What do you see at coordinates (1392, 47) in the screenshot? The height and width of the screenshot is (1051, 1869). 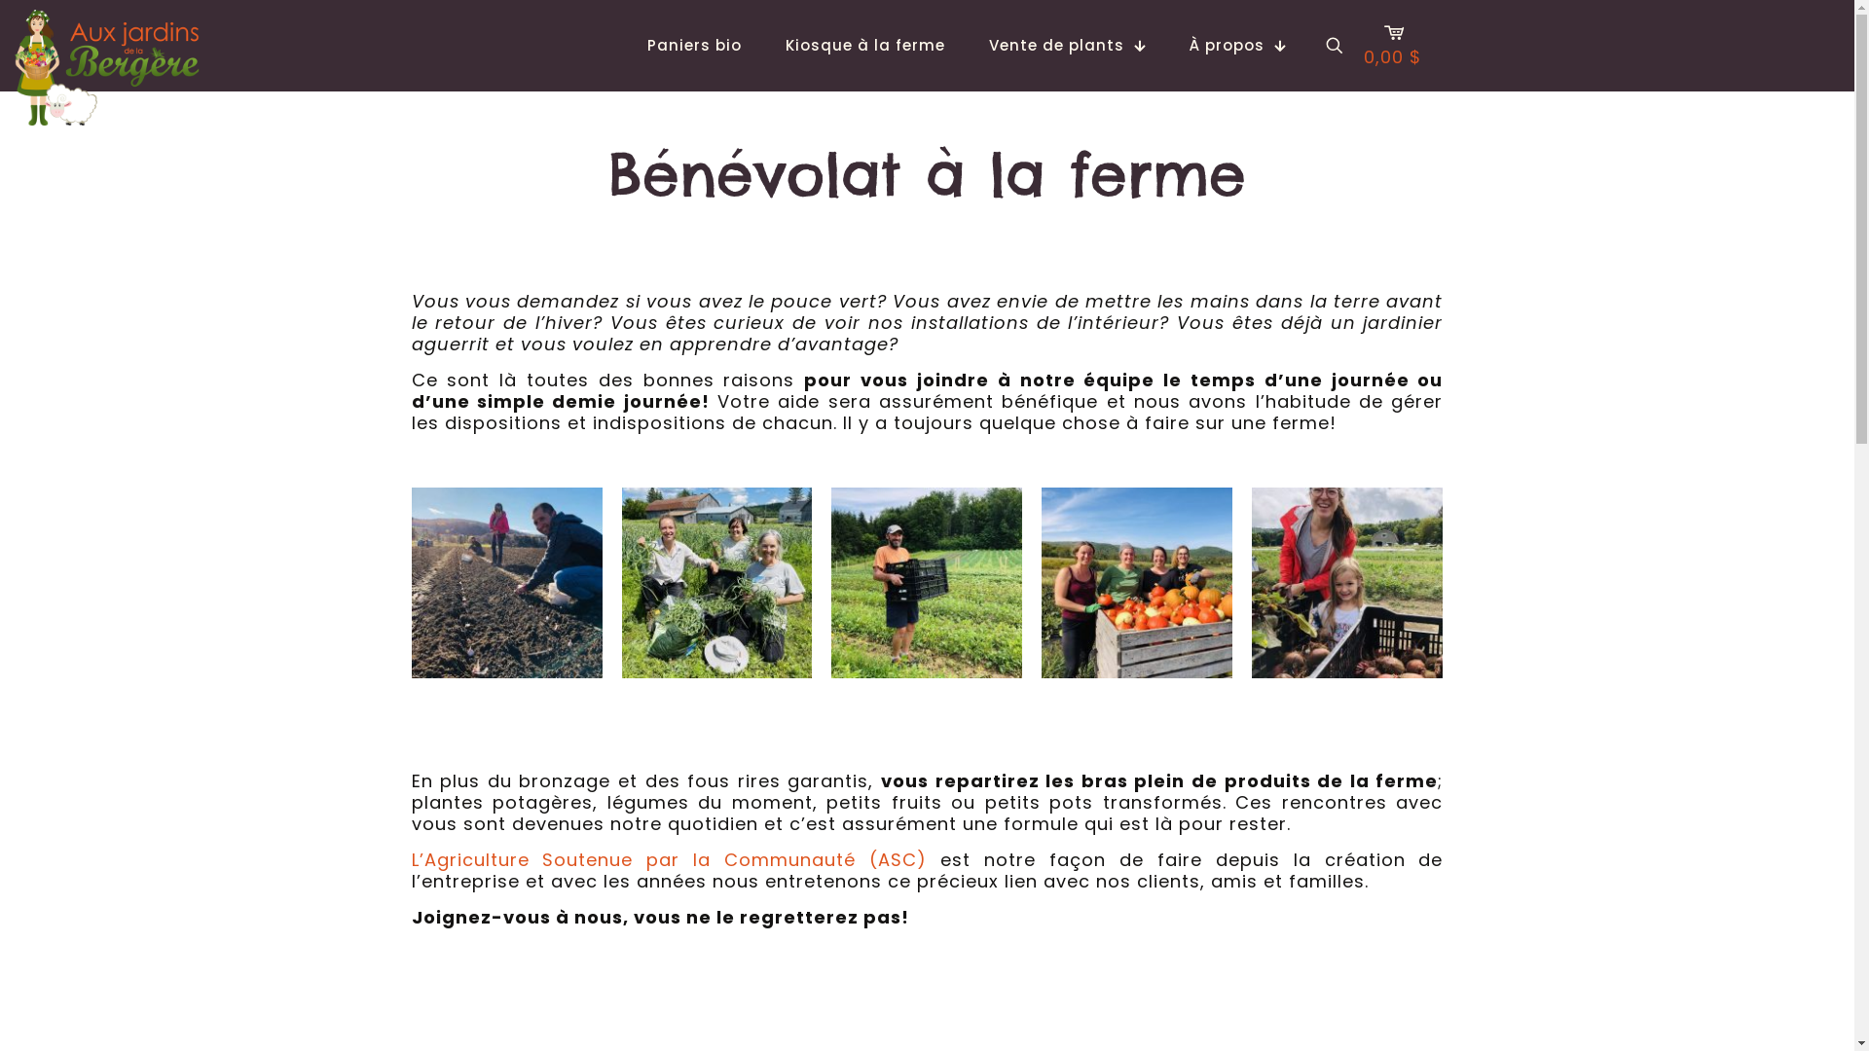 I see `0,00 $` at bounding box center [1392, 47].